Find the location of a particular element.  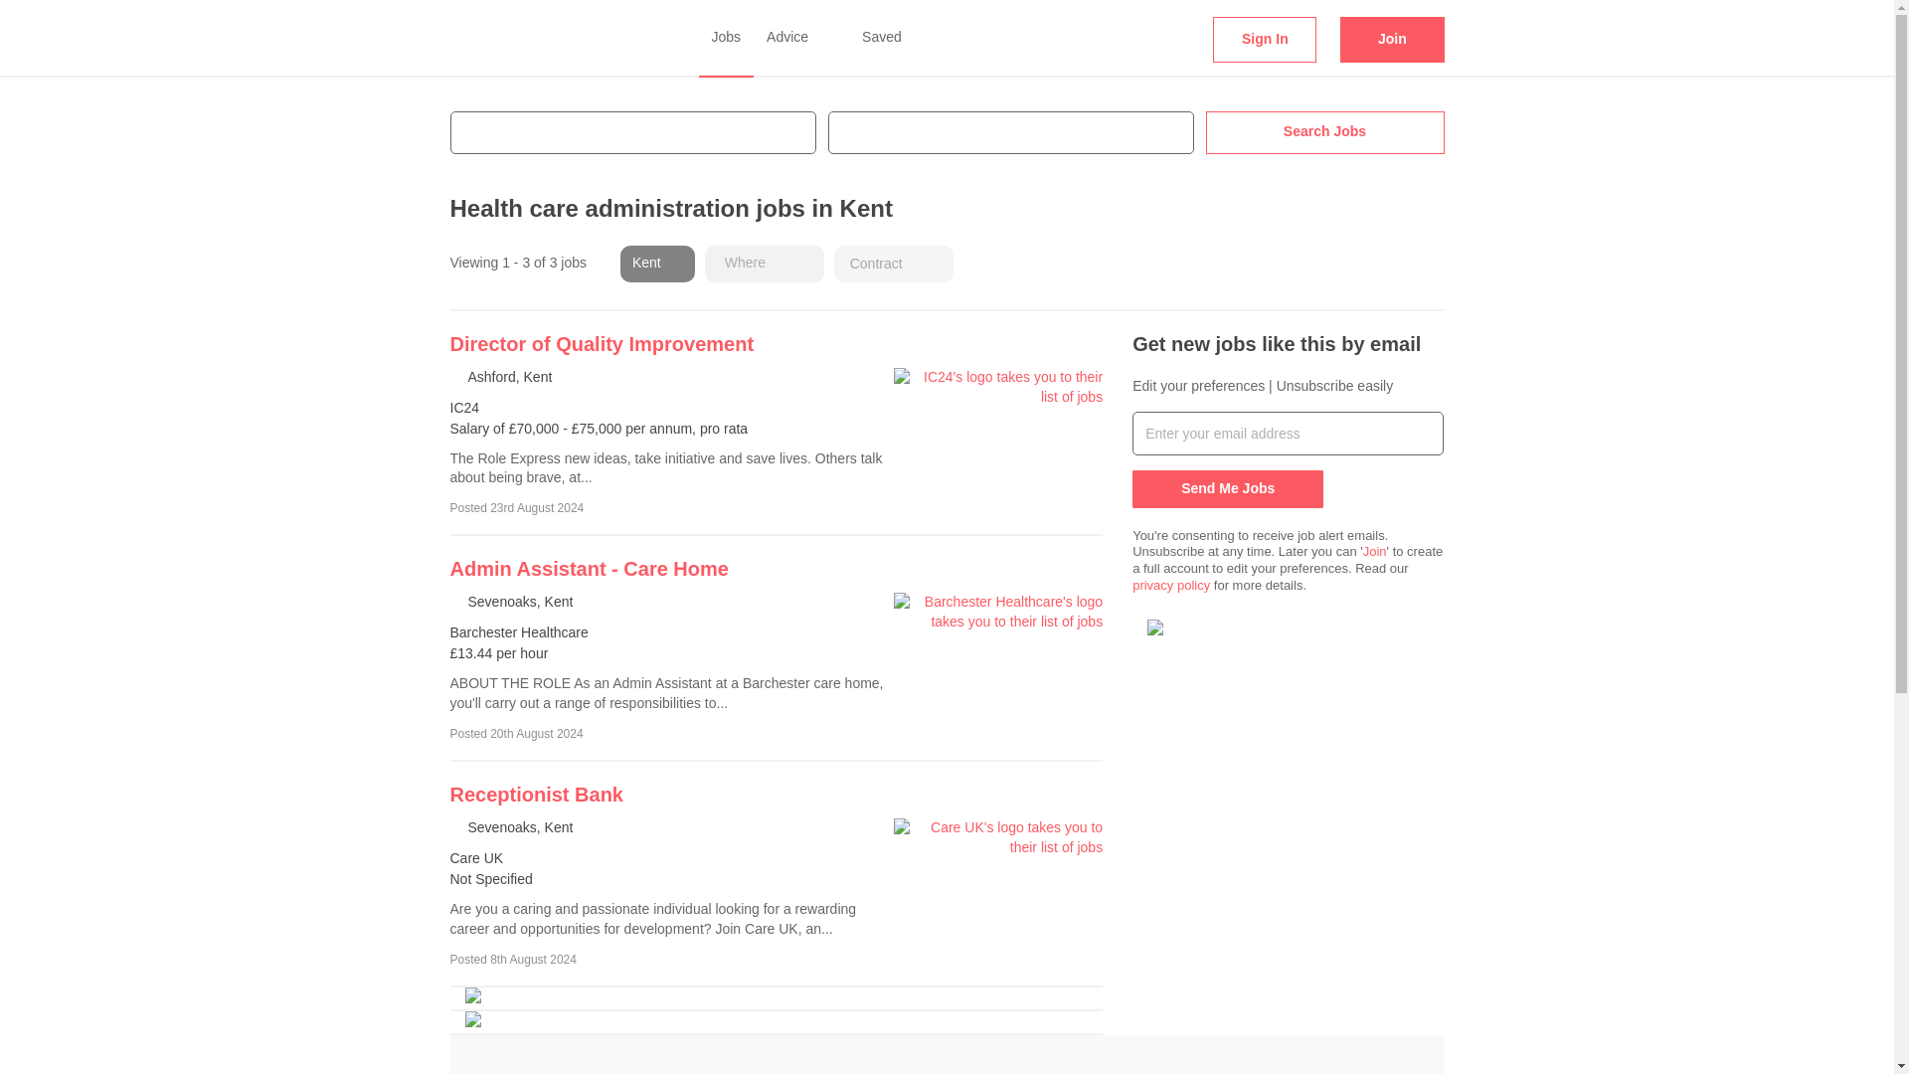

HealthJobs Ltd is located at coordinates (538, 28).